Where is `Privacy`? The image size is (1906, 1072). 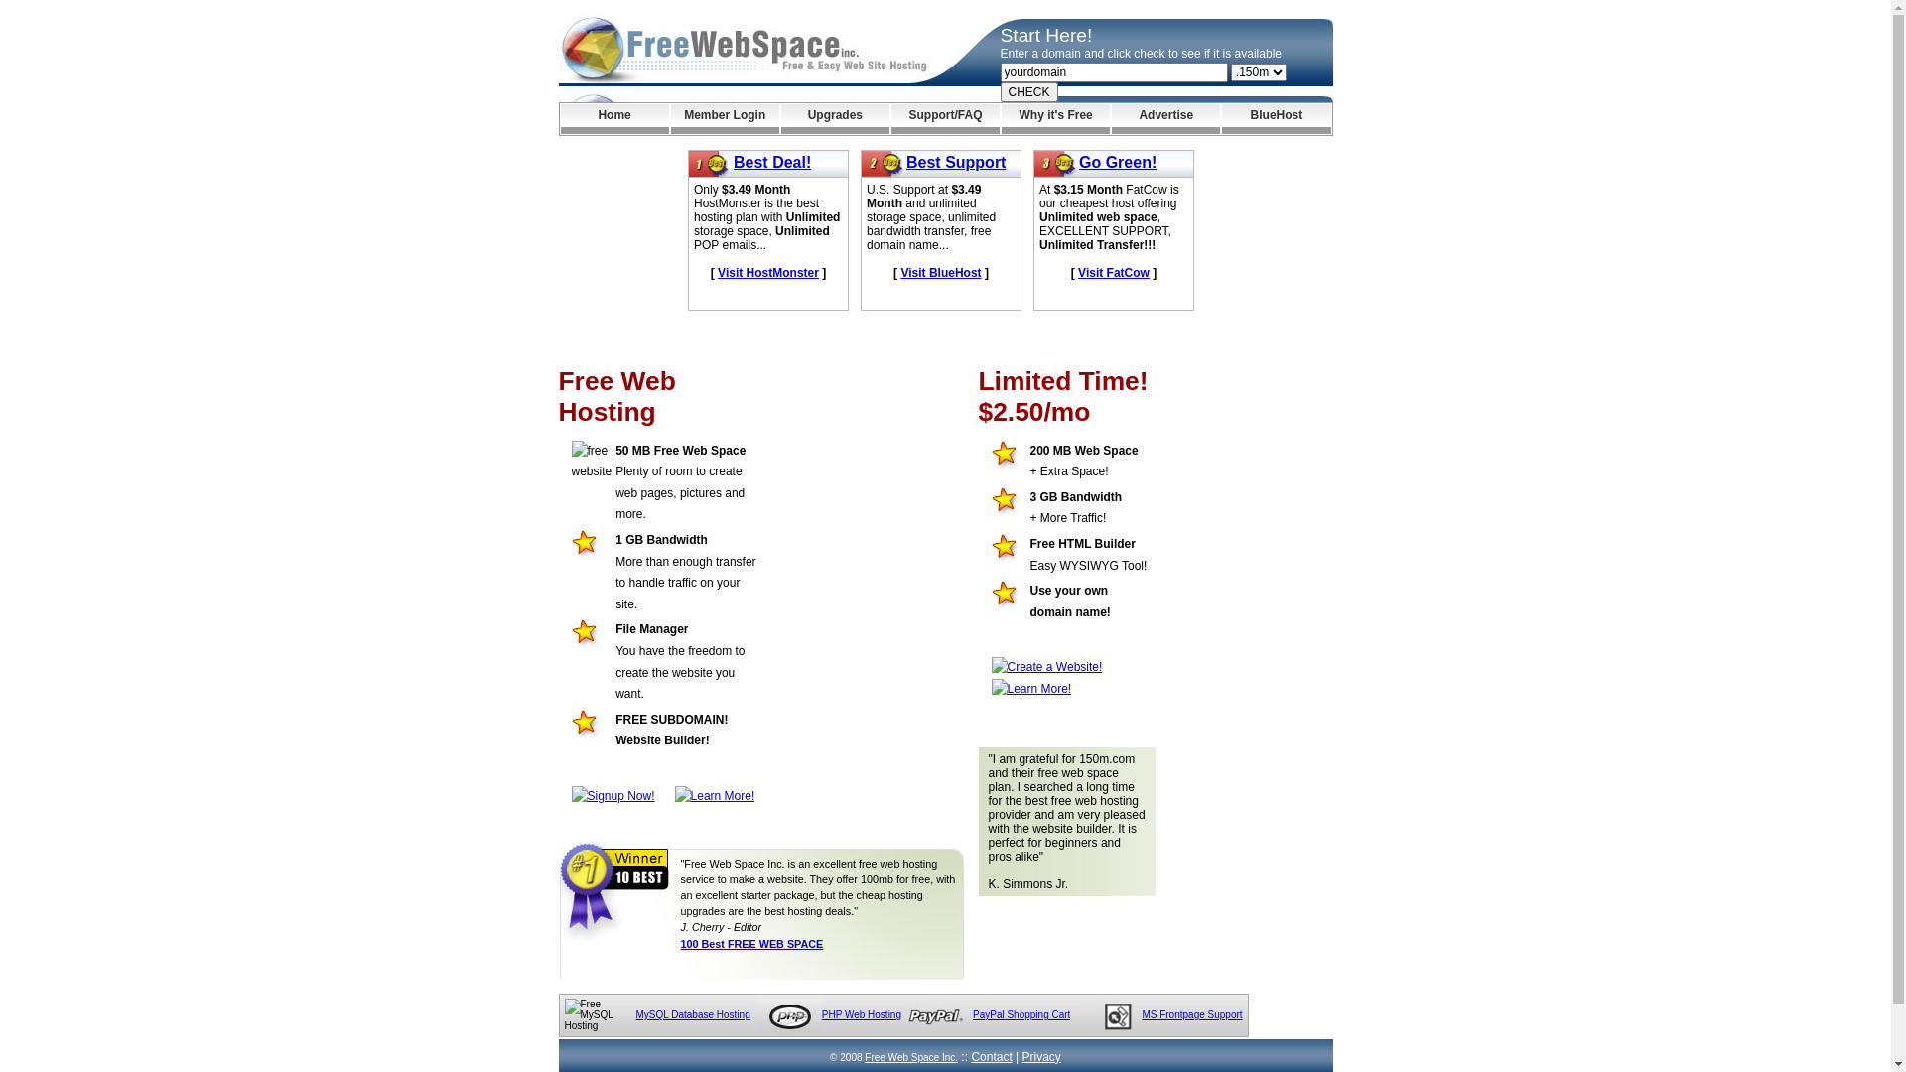 Privacy is located at coordinates (1042, 1057).